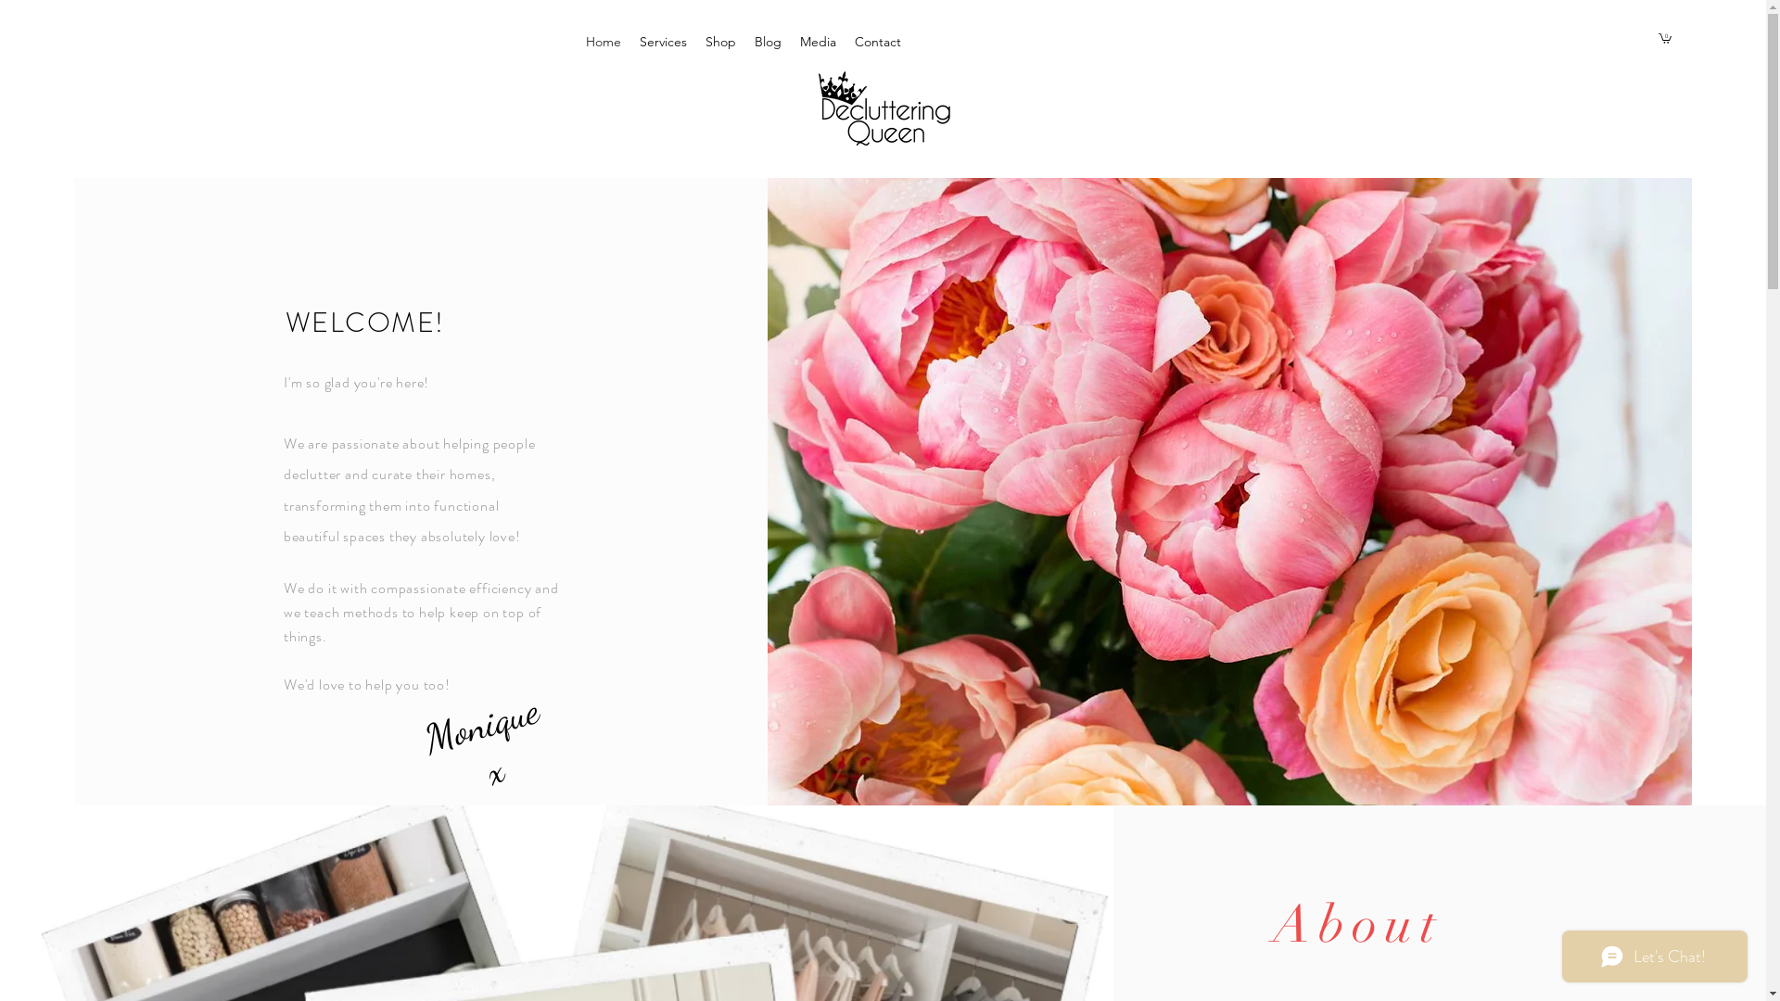  What do you see at coordinates (1665, 38) in the screenshot?
I see `0` at bounding box center [1665, 38].